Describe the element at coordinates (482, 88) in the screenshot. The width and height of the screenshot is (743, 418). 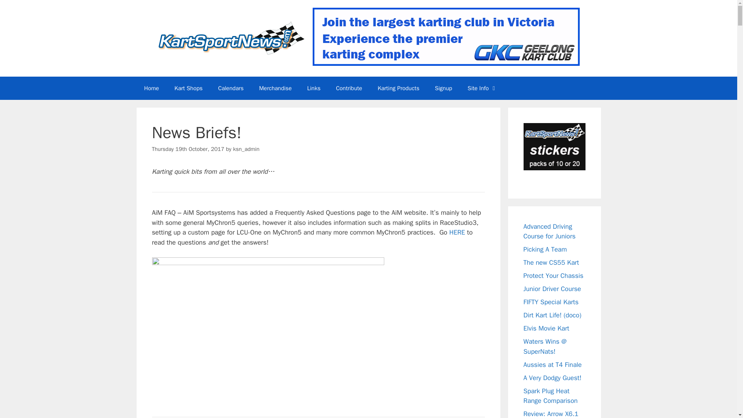
I see `Site Info` at that location.